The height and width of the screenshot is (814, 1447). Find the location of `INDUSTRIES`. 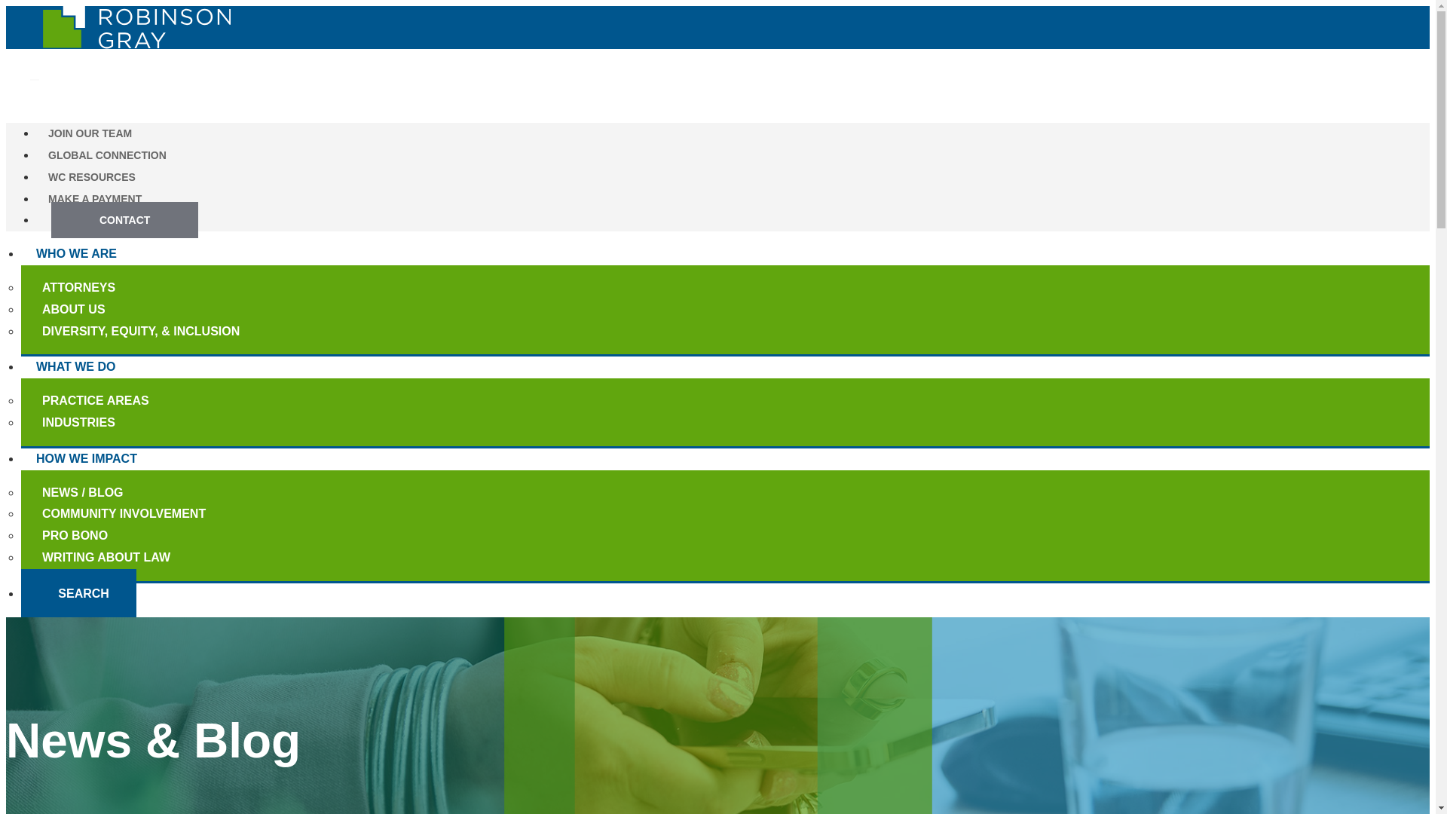

INDUSTRIES is located at coordinates (98, 422).